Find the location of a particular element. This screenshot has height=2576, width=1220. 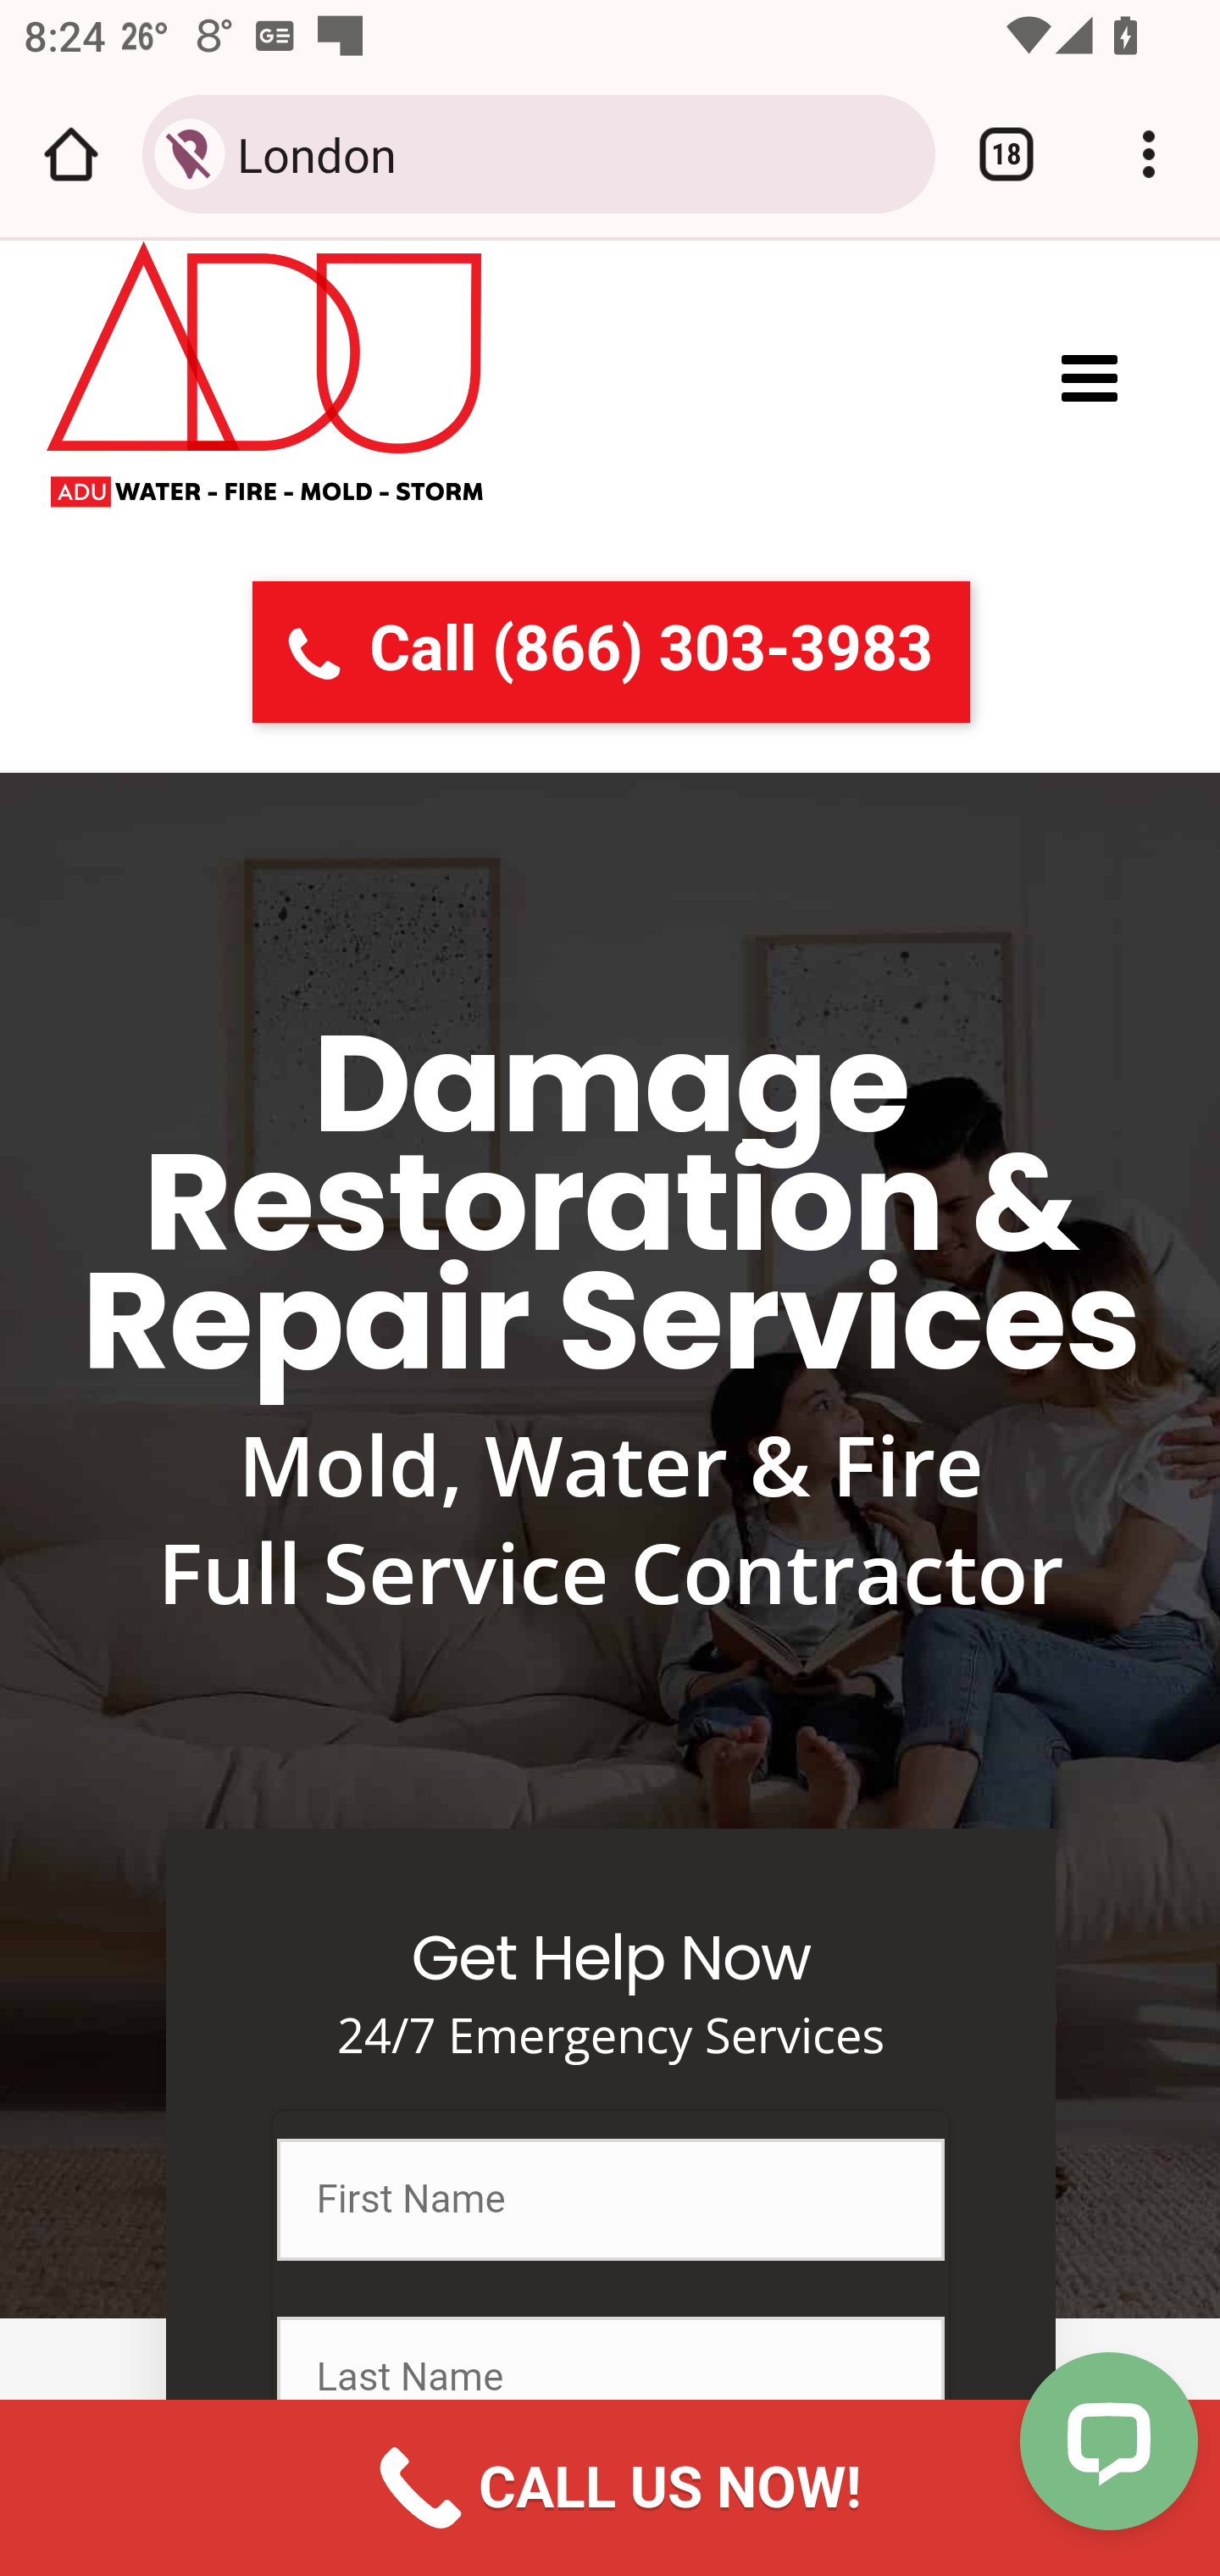

London is located at coordinates (574, 153).